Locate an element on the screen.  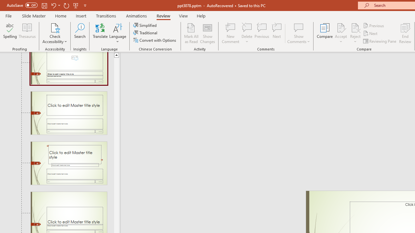
Accept is located at coordinates (341, 33).